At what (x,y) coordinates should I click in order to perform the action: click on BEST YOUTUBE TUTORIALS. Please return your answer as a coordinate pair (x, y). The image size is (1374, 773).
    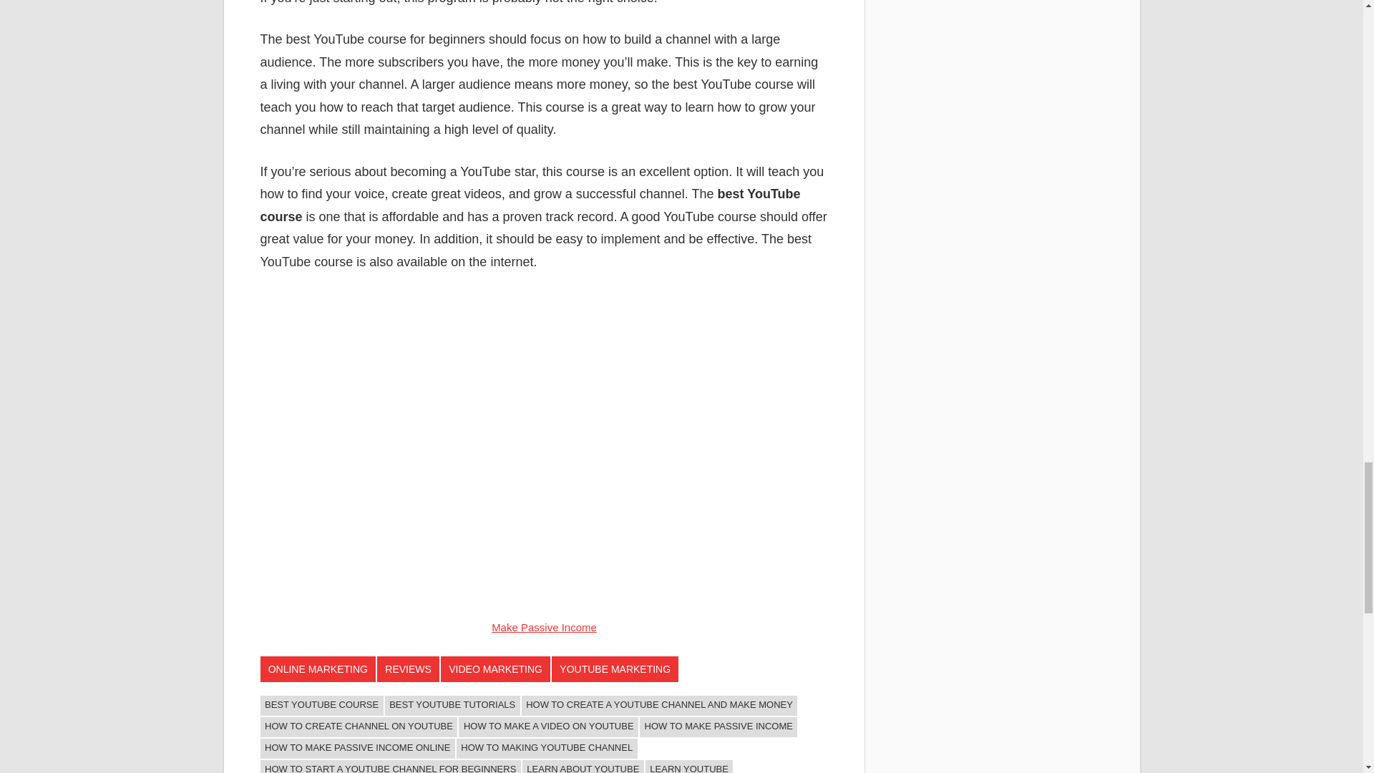
    Looking at the image, I should click on (452, 706).